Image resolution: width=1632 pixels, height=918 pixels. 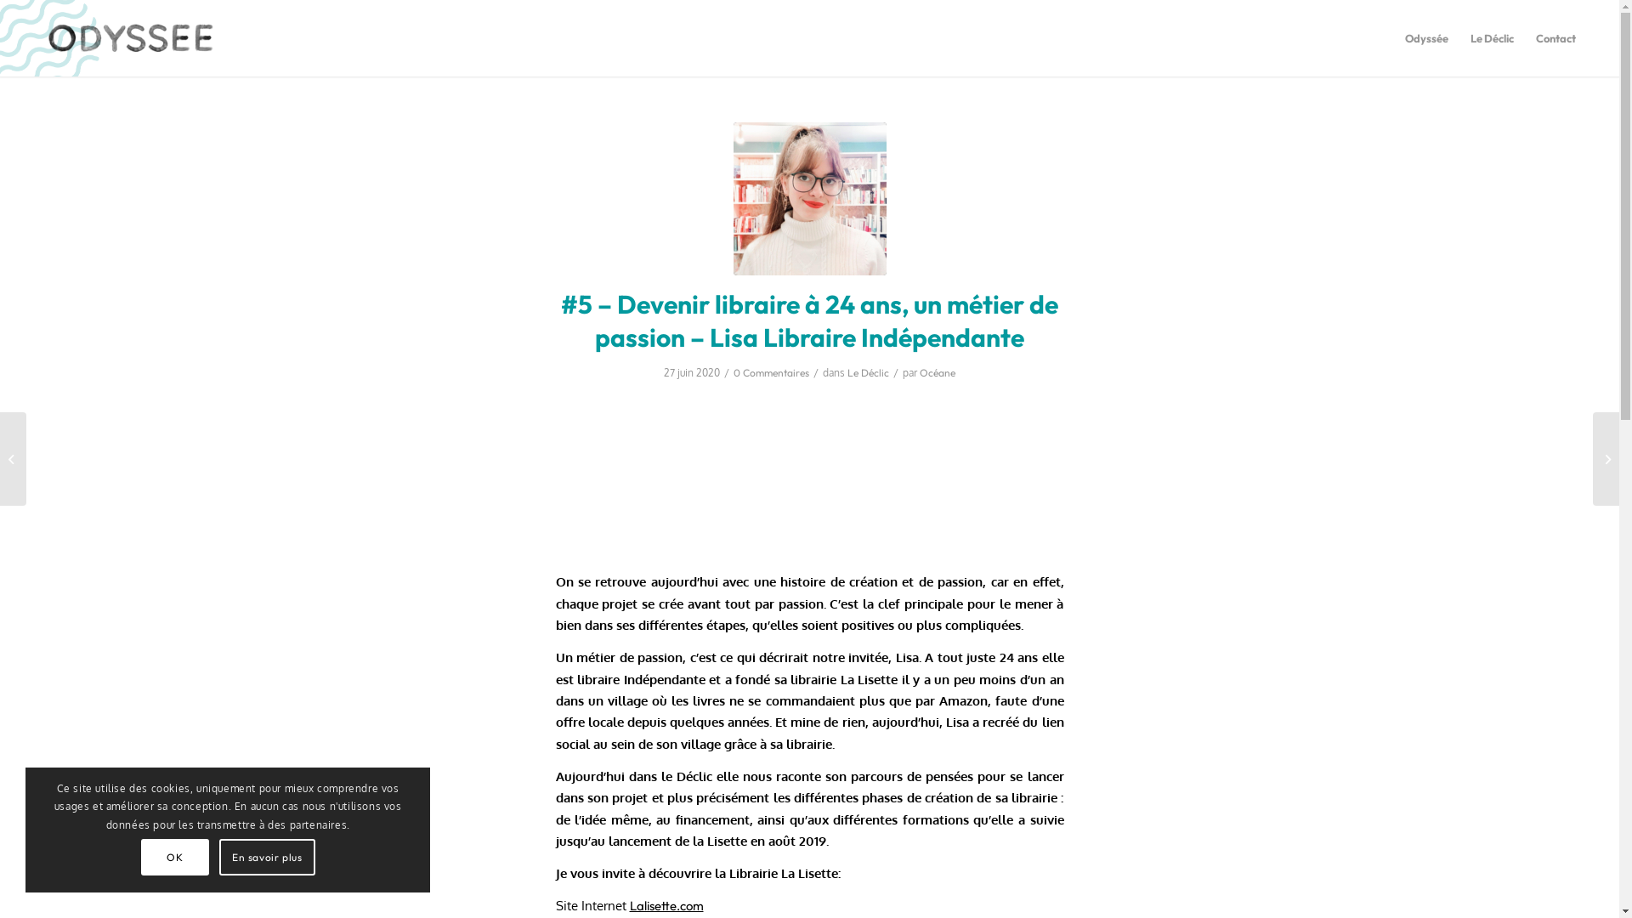 I want to click on En savoir plus, so click(x=267, y=857).